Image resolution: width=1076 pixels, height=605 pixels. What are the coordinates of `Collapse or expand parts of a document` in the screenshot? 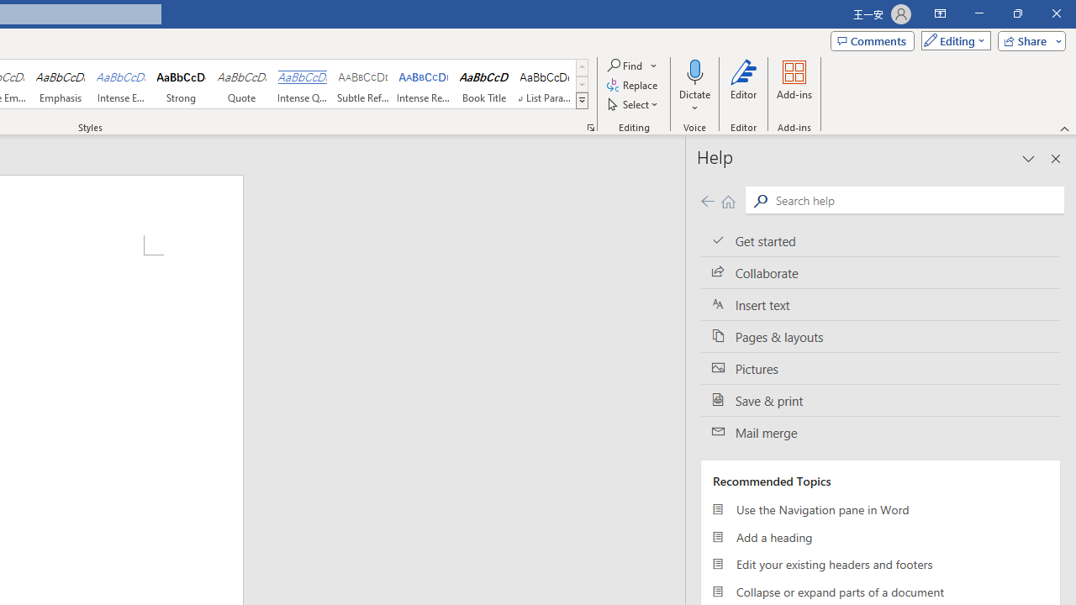 It's located at (880, 592).